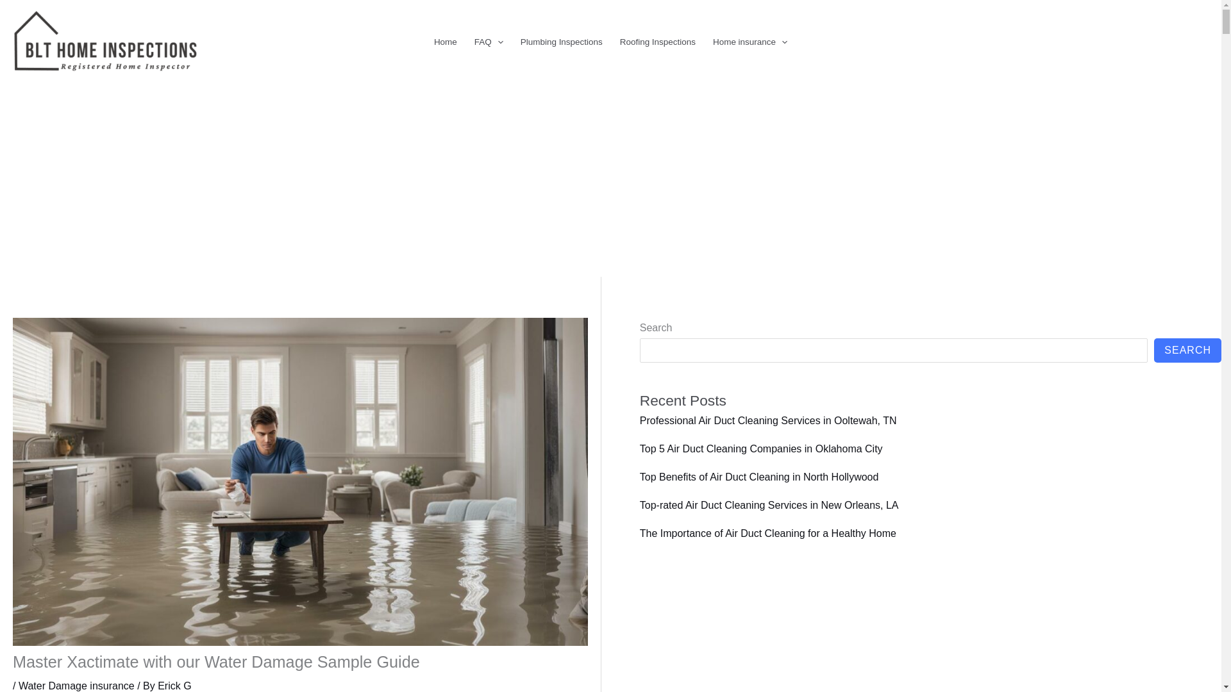 This screenshot has width=1231, height=692. I want to click on View all posts by Erick G, so click(174, 686).